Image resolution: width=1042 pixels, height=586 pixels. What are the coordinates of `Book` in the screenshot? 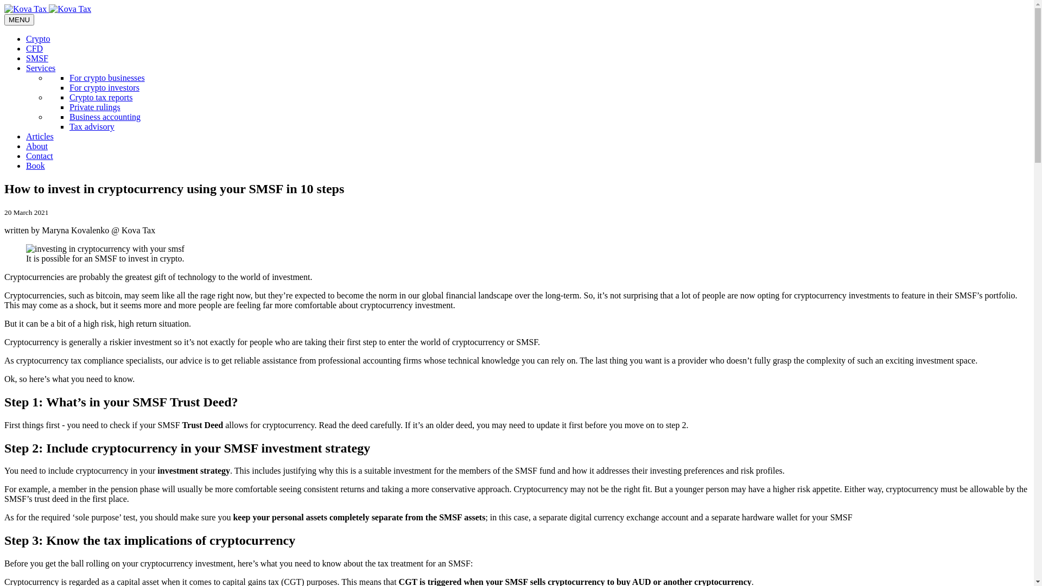 It's located at (36, 166).